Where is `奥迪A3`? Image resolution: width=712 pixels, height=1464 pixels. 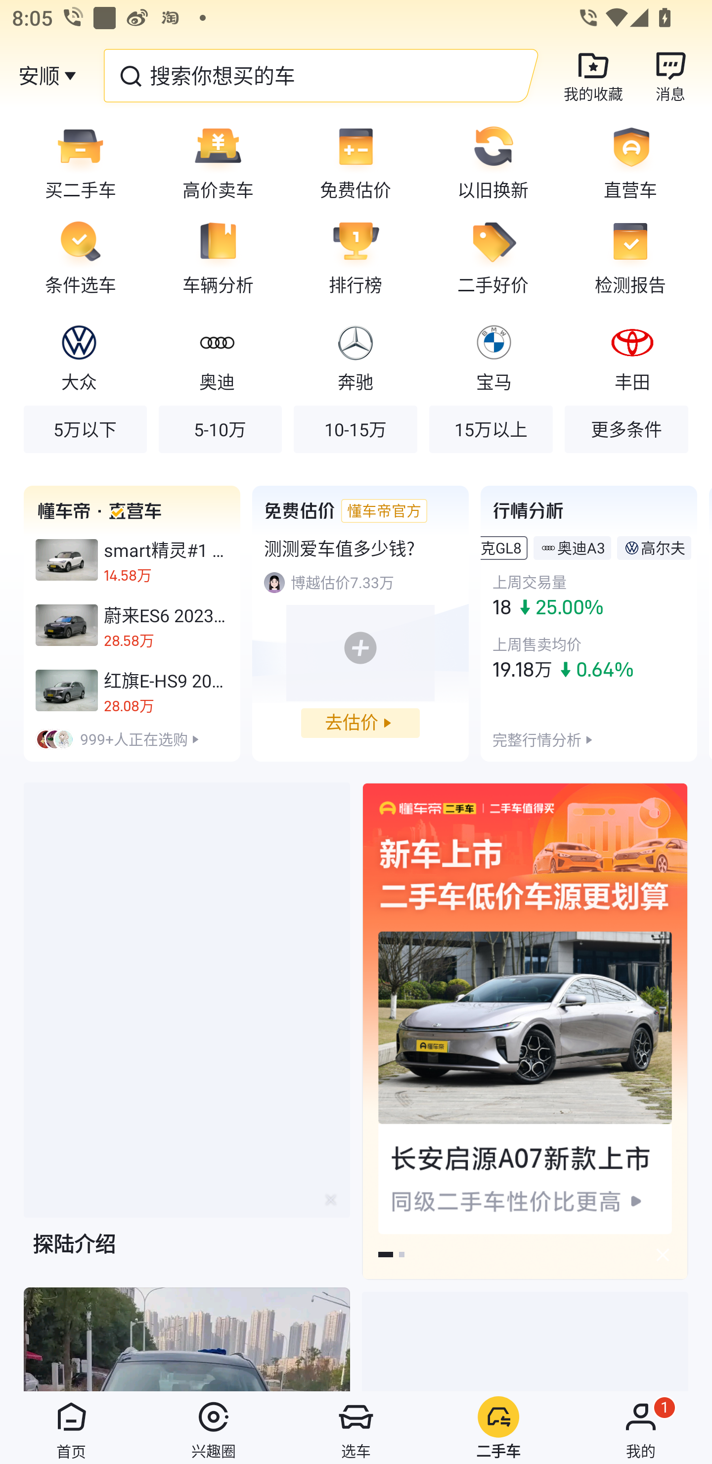
奥迪A3 is located at coordinates (581, 547).